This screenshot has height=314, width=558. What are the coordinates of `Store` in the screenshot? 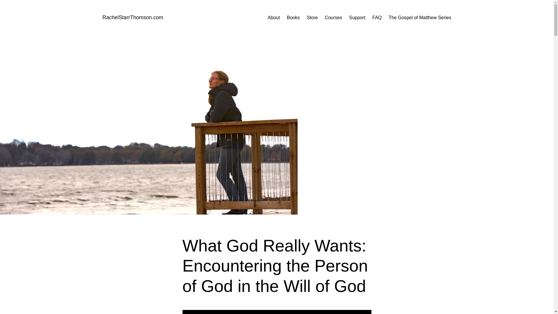 It's located at (312, 17).